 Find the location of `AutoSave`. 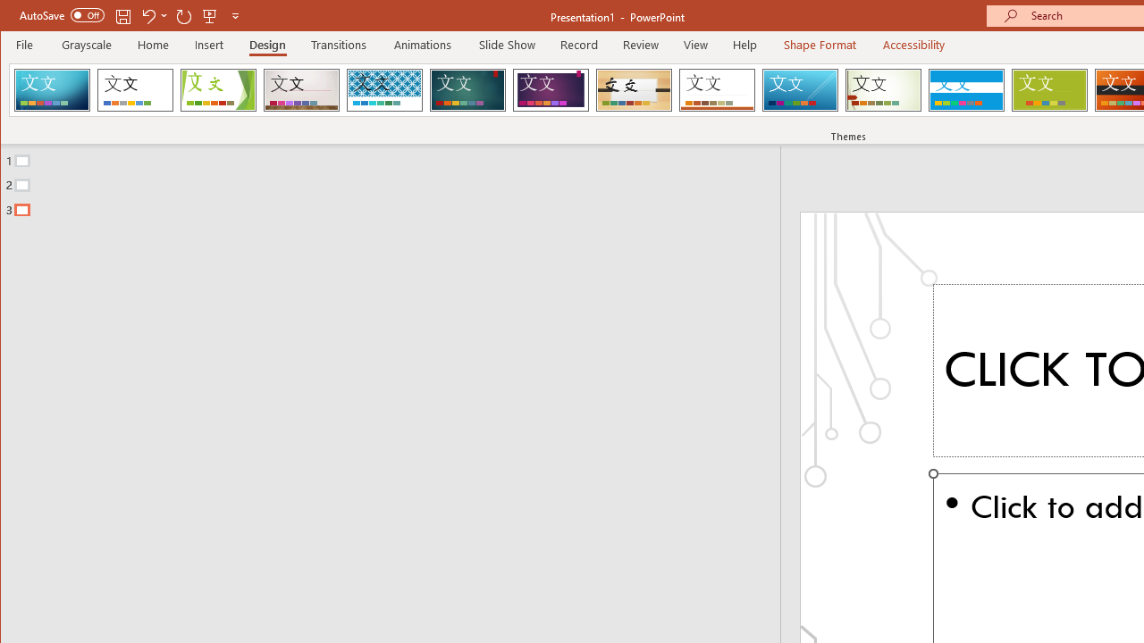

AutoSave is located at coordinates (61, 14).